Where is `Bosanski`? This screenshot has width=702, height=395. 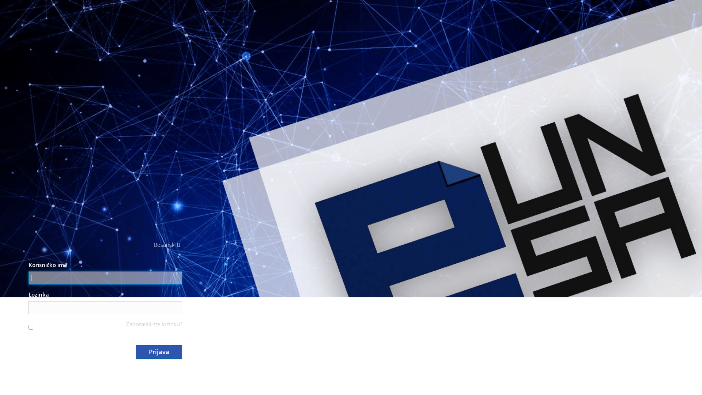
Bosanski is located at coordinates (167, 245).